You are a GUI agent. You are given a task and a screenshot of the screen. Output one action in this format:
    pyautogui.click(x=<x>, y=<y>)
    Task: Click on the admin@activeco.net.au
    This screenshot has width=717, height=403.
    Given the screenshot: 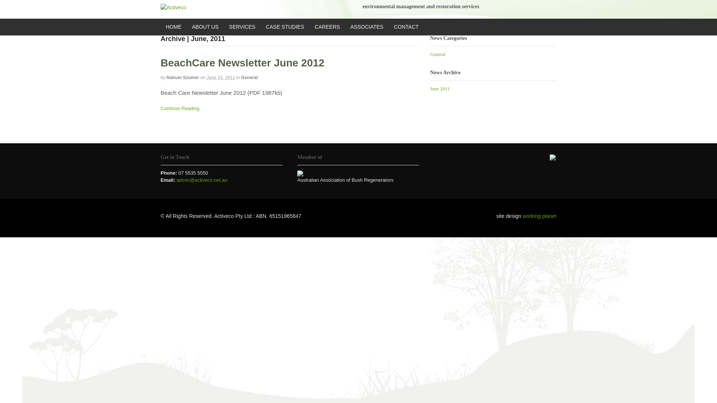 What is the action you would take?
    pyautogui.click(x=202, y=180)
    